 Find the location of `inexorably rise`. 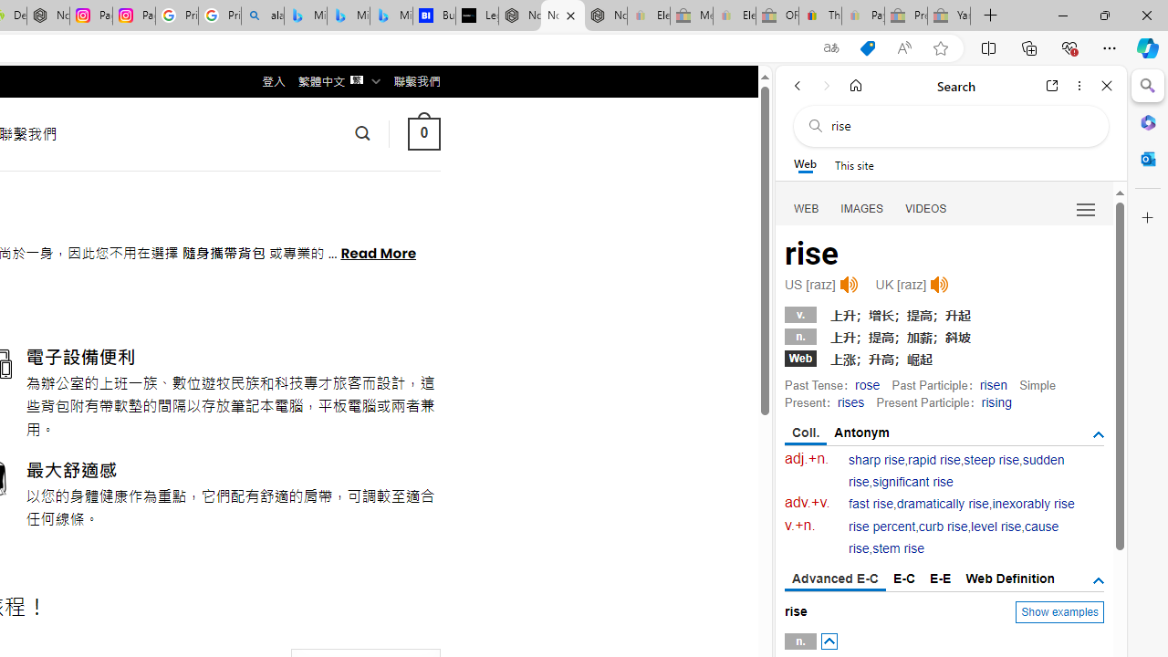

inexorably rise is located at coordinates (1033, 504).